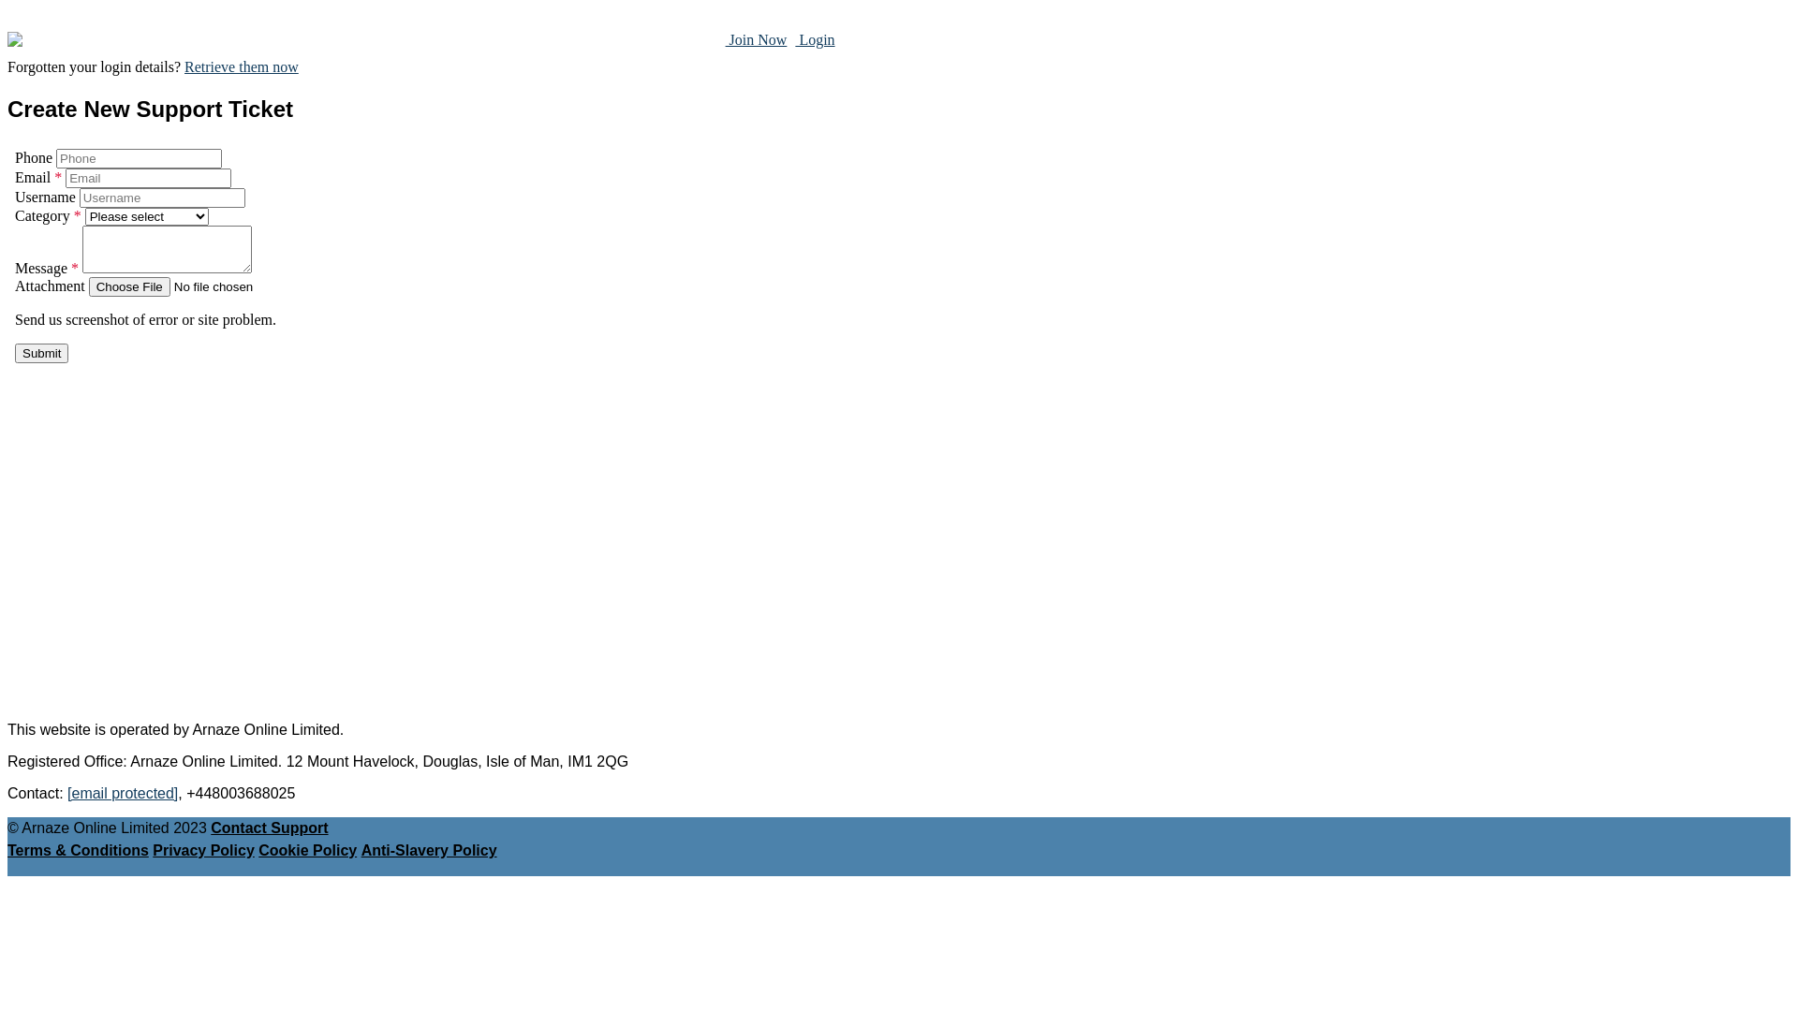 The image size is (1798, 1011). Describe the element at coordinates (242, 67) in the screenshot. I see `Retrieve them now` at that location.